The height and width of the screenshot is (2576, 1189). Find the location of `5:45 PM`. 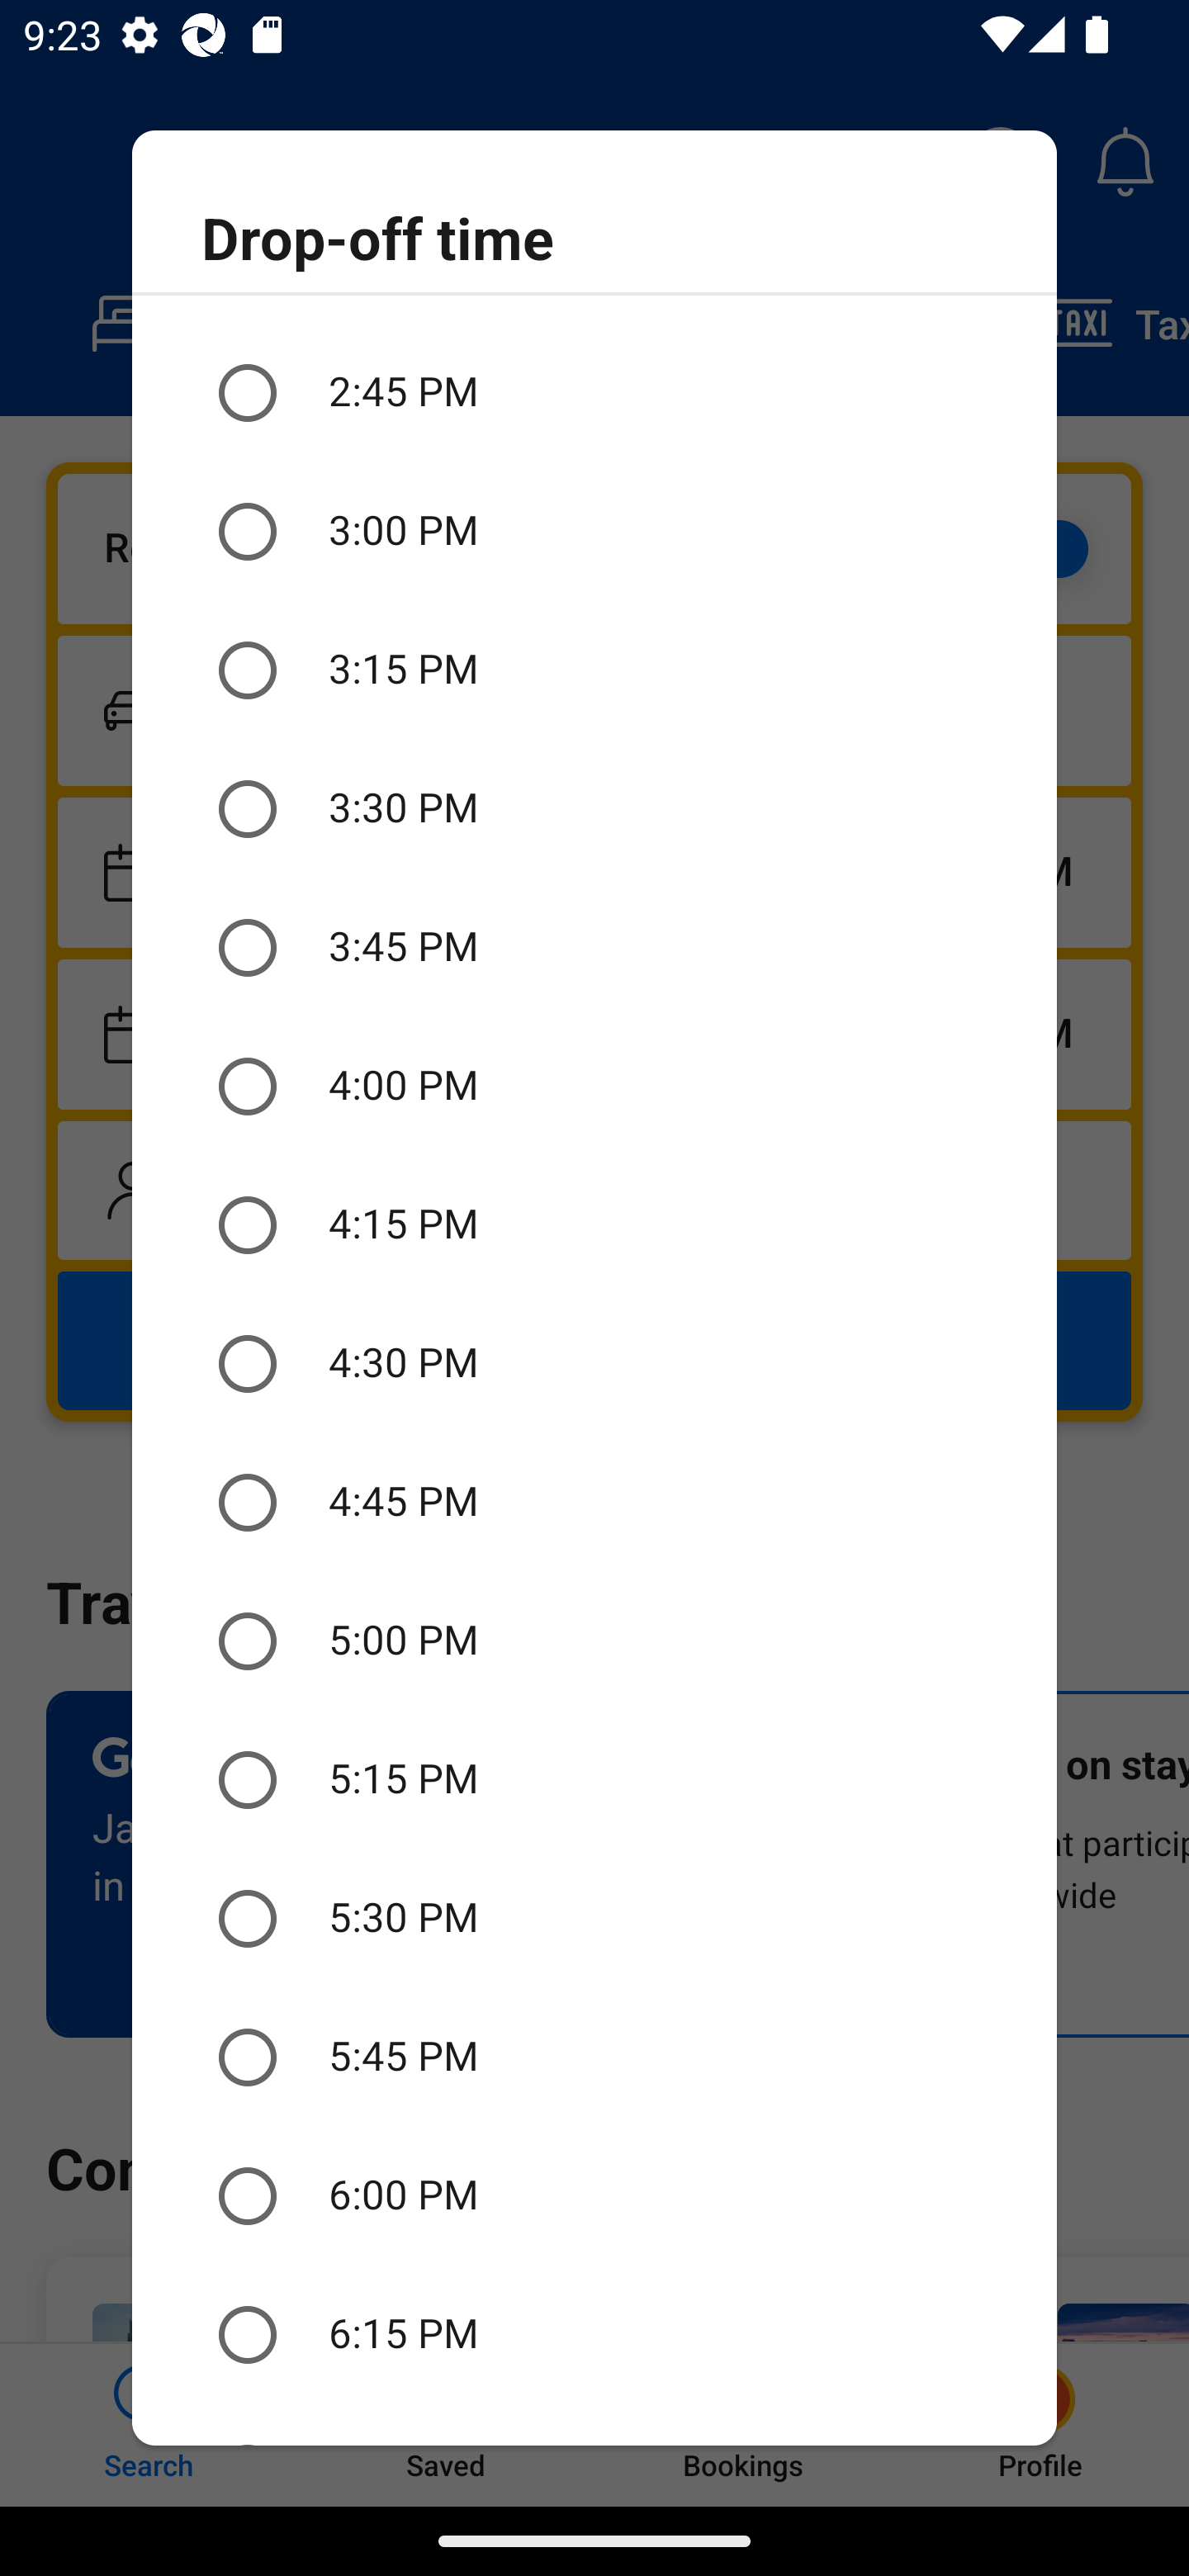

5:45 PM is located at coordinates (594, 2057).